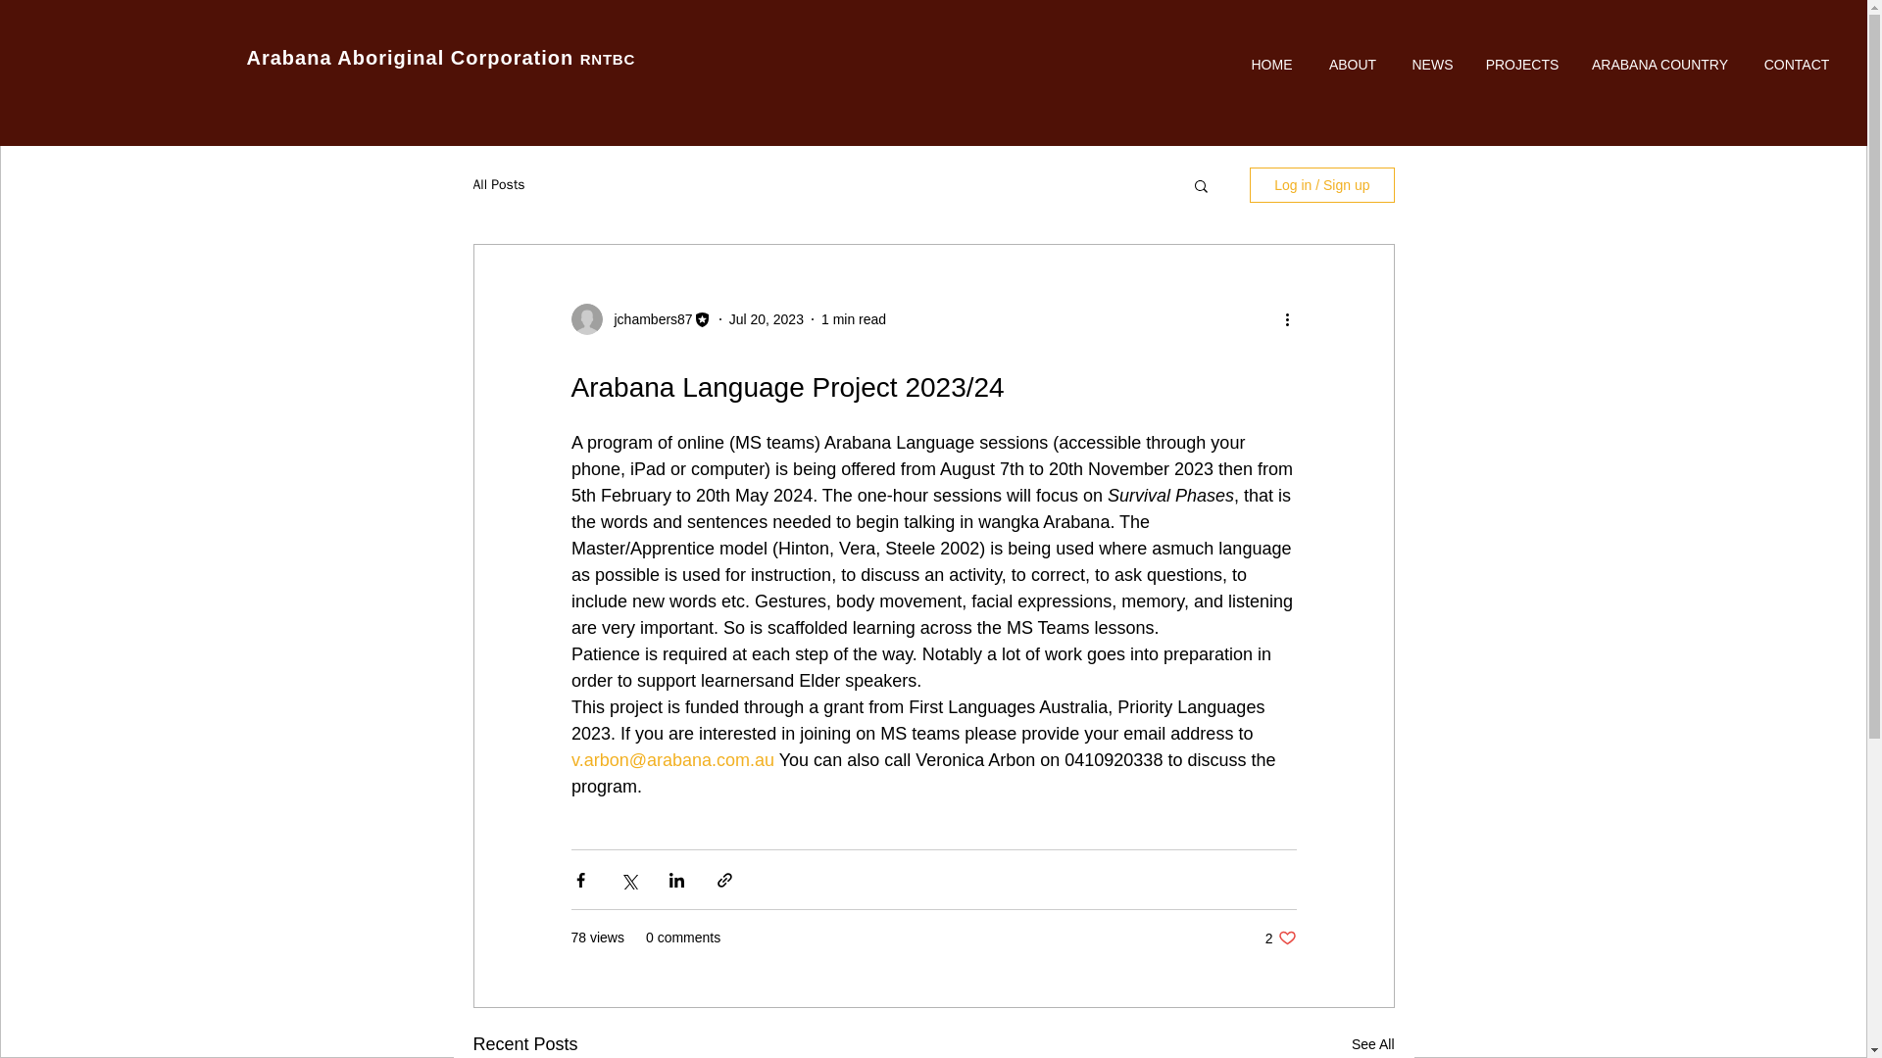 The image size is (1882, 1058). I want to click on RNTBC, so click(608, 59).